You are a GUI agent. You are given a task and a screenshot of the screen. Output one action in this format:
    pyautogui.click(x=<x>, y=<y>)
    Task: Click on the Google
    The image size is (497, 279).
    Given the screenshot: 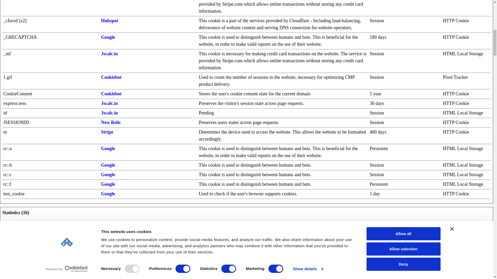 What is the action you would take?
    pyautogui.click(x=108, y=165)
    